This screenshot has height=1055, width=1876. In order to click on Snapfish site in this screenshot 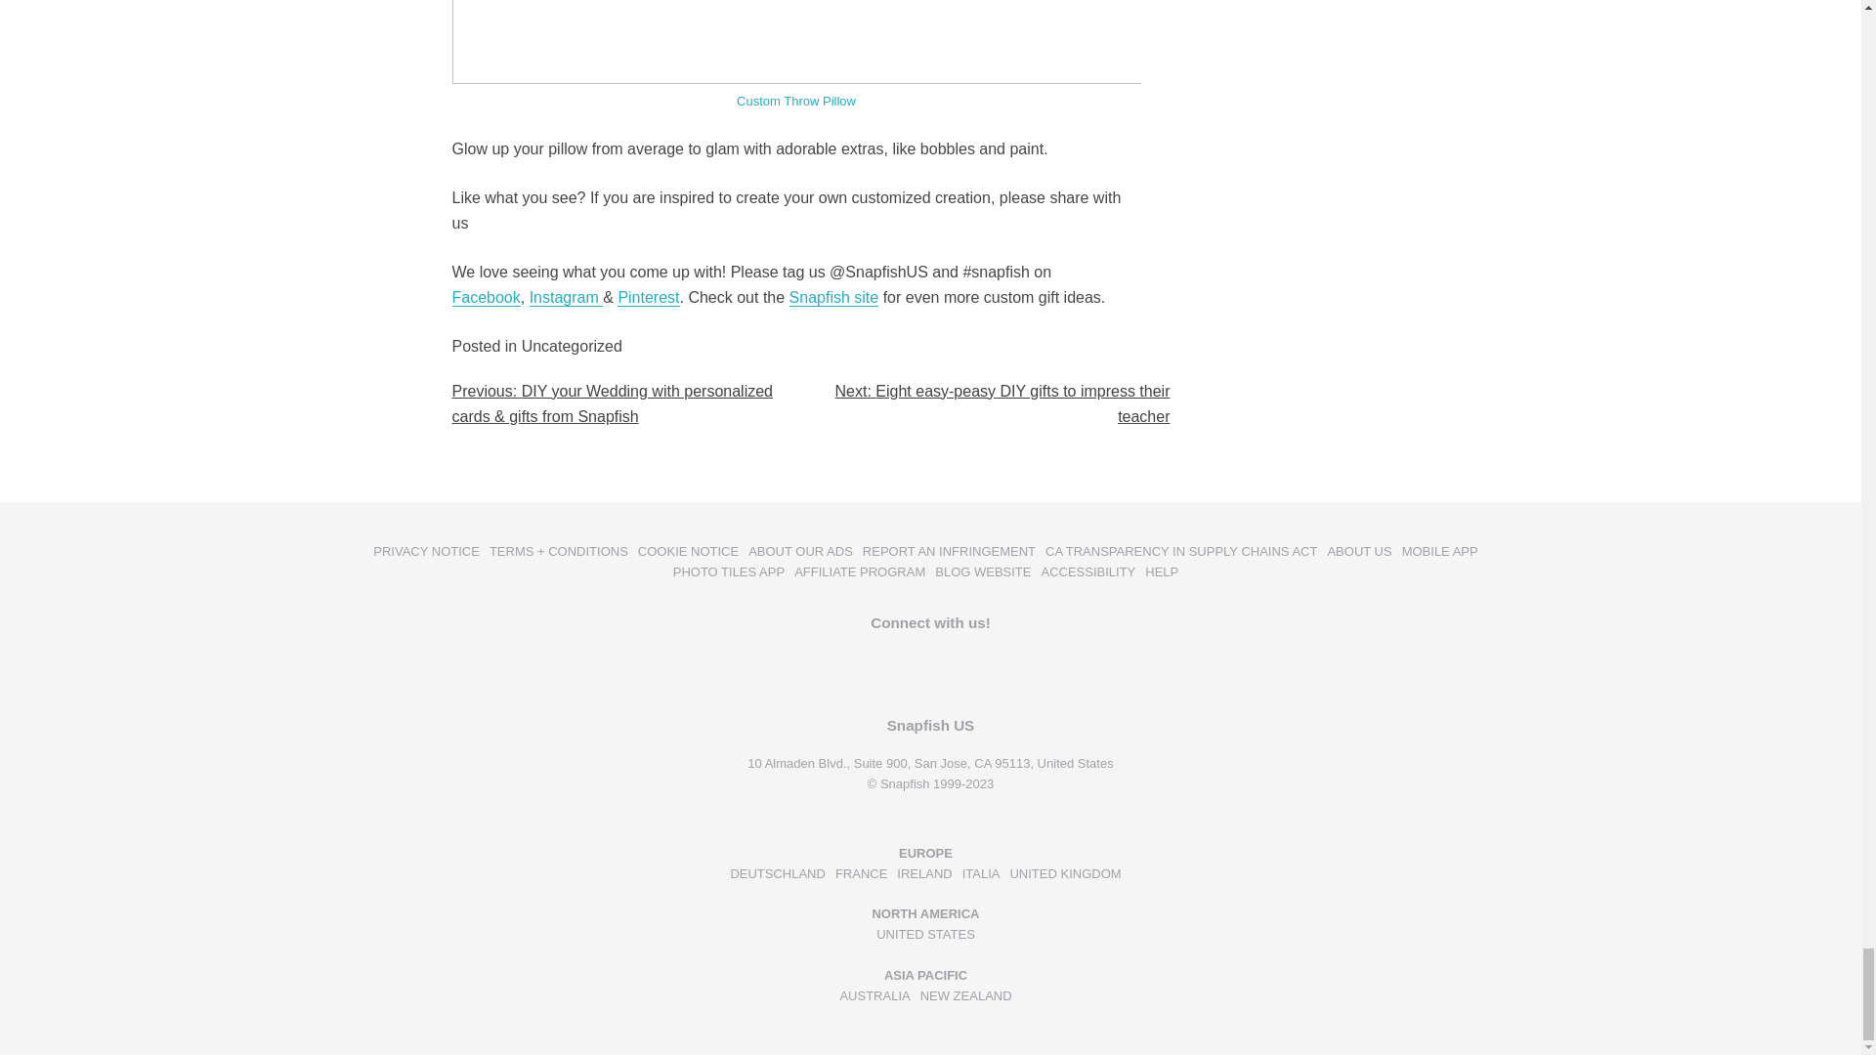, I will do `click(834, 297)`.